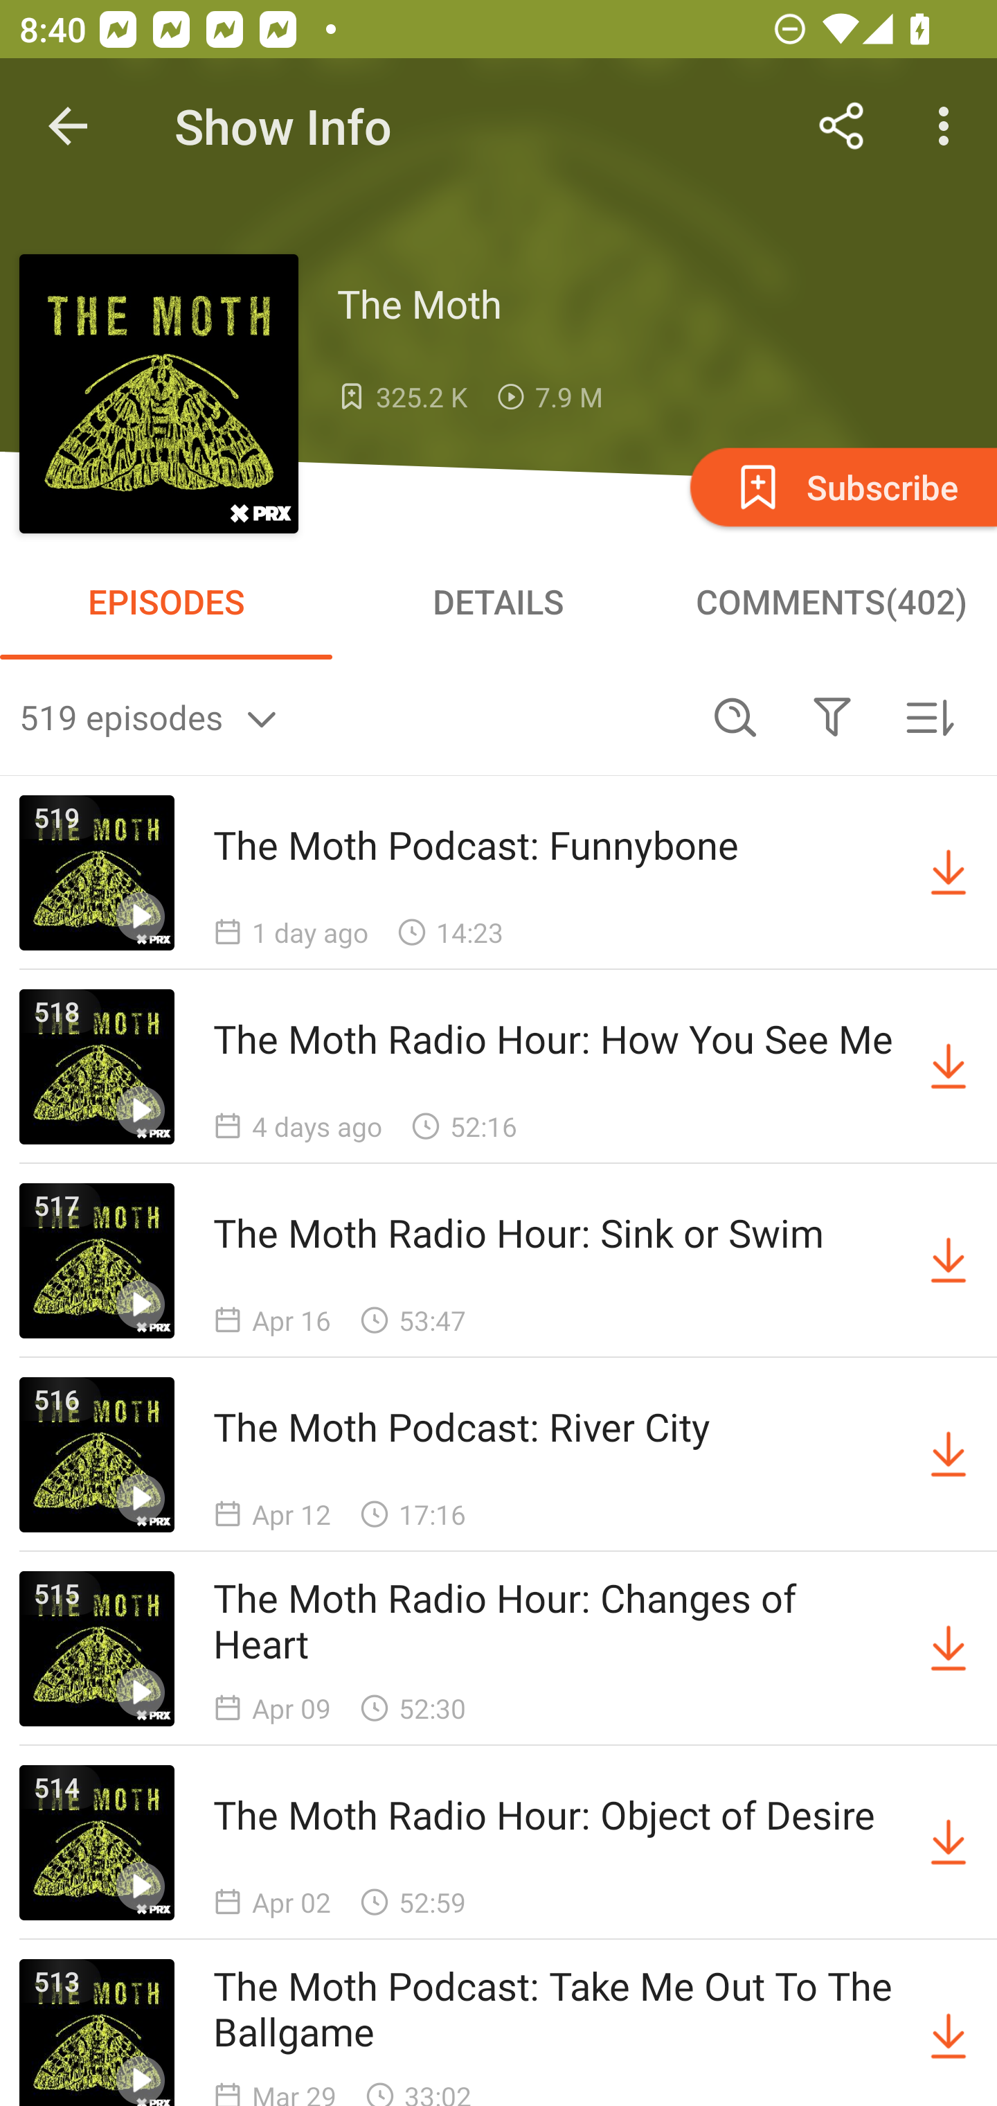  What do you see at coordinates (498, 601) in the screenshot?
I see `DETAILS` at bounding box center [498, 601].